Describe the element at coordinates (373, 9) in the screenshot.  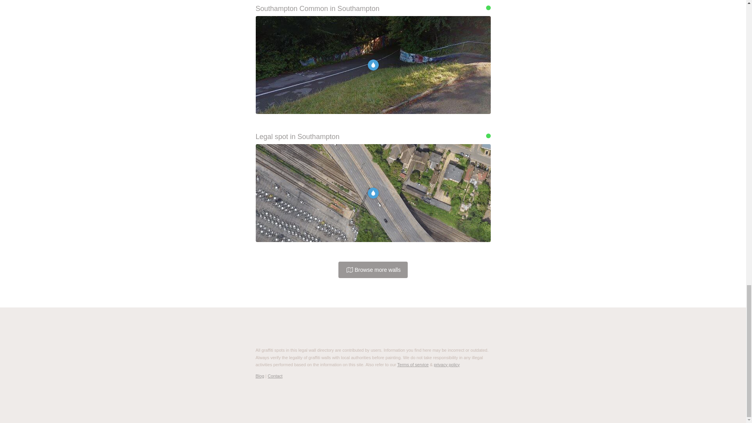
I see `Southampton Common in Southampton` at that location.